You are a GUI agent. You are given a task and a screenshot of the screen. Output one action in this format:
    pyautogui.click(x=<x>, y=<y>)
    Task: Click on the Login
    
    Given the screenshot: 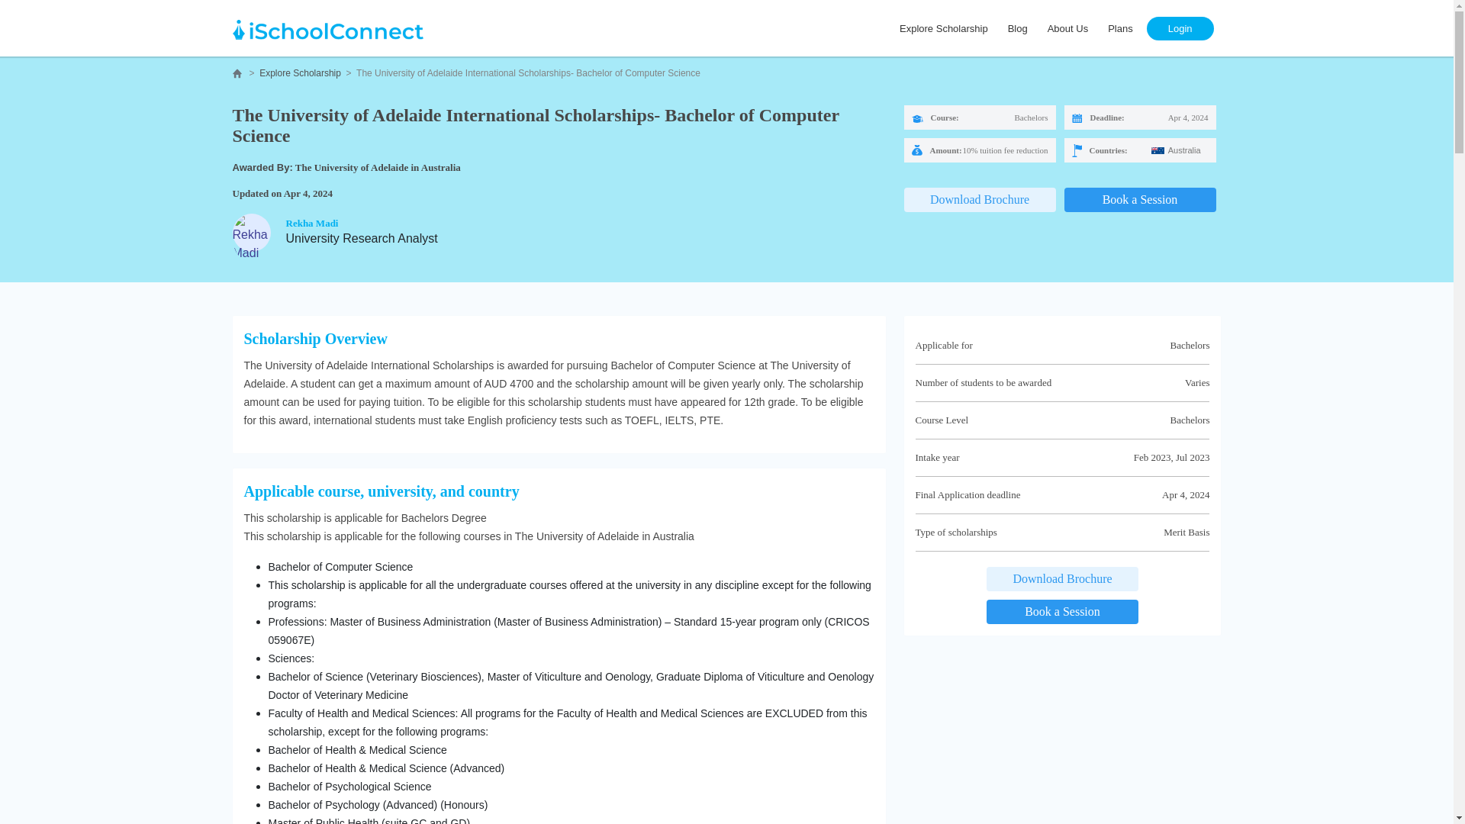 What is the action you would take?
    pyautogui.click(x=1180, y=27)
    